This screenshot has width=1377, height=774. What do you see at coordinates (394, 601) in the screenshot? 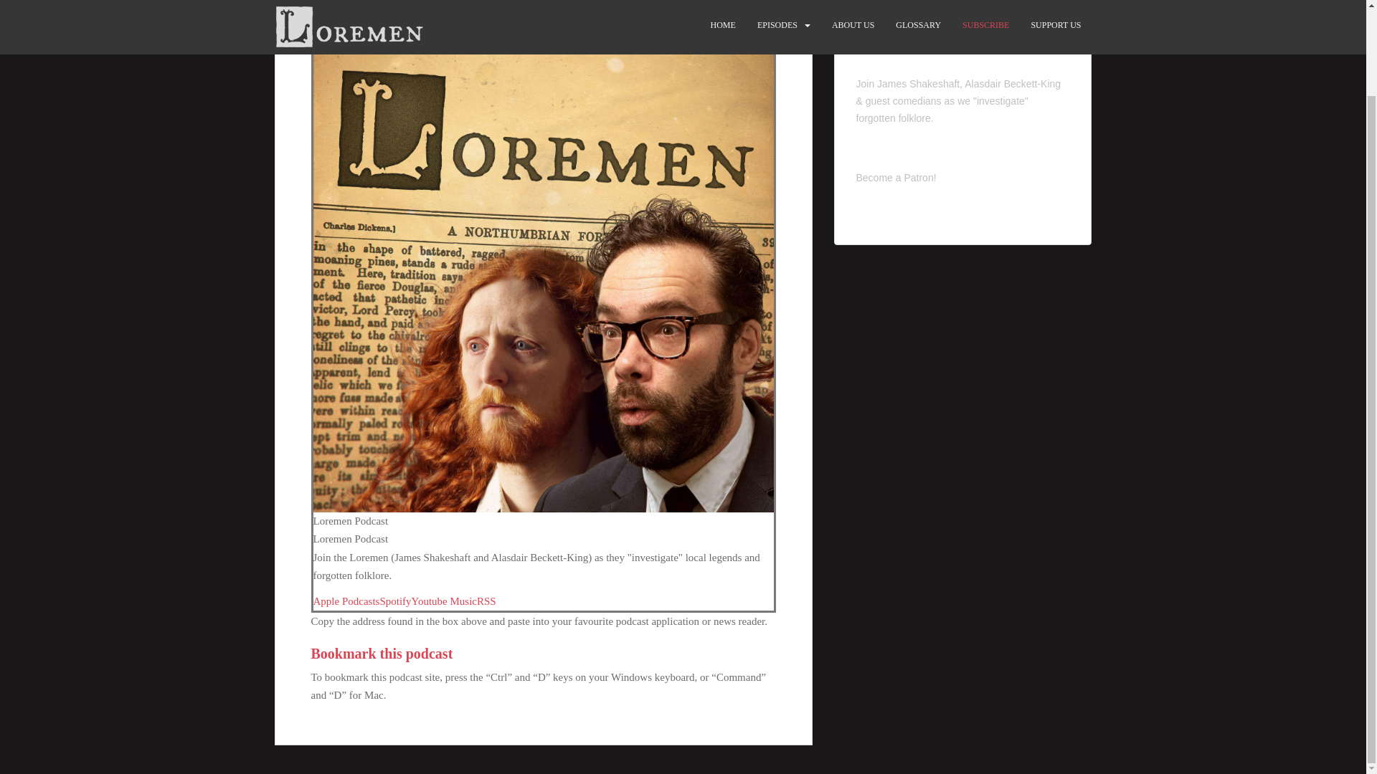
I see `Subscribe on Spotify` at bounding box center [394, 601].